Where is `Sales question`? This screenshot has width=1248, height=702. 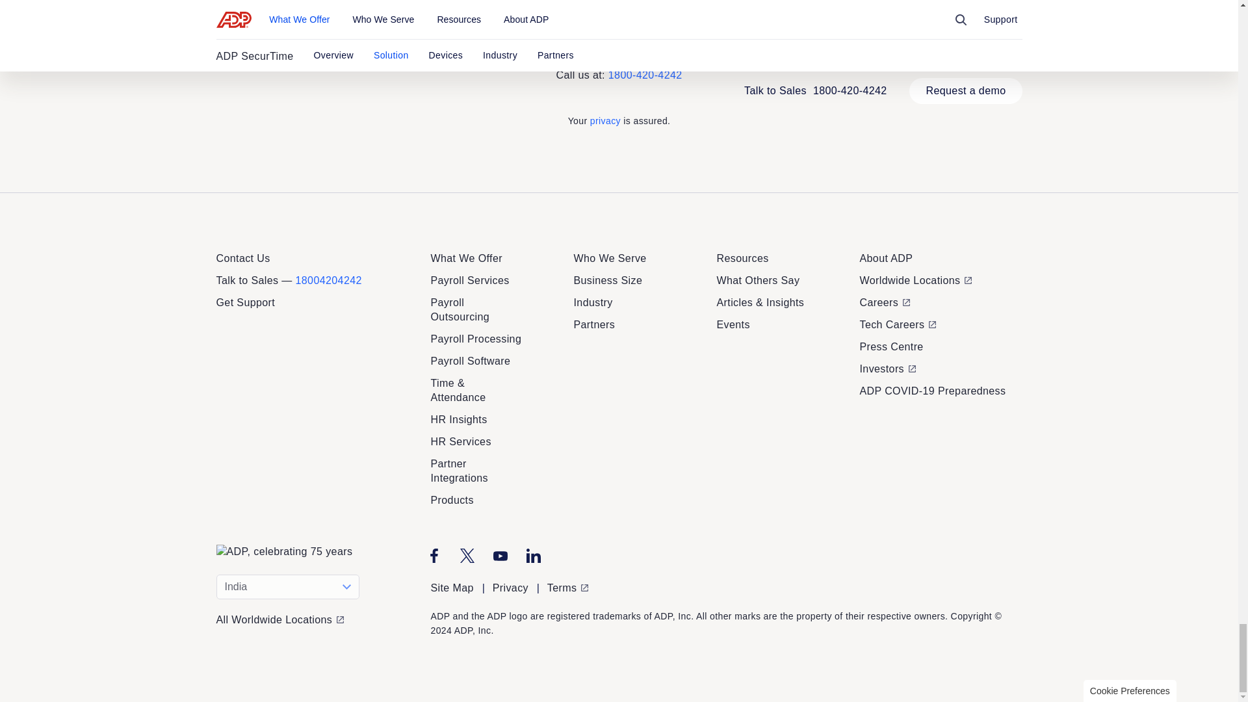 Sales question is located at coordinates (632, 325).